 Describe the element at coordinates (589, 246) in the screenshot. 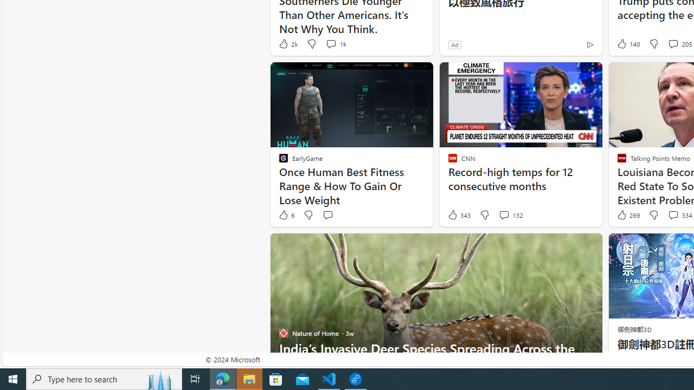

I see `See more` at that location.